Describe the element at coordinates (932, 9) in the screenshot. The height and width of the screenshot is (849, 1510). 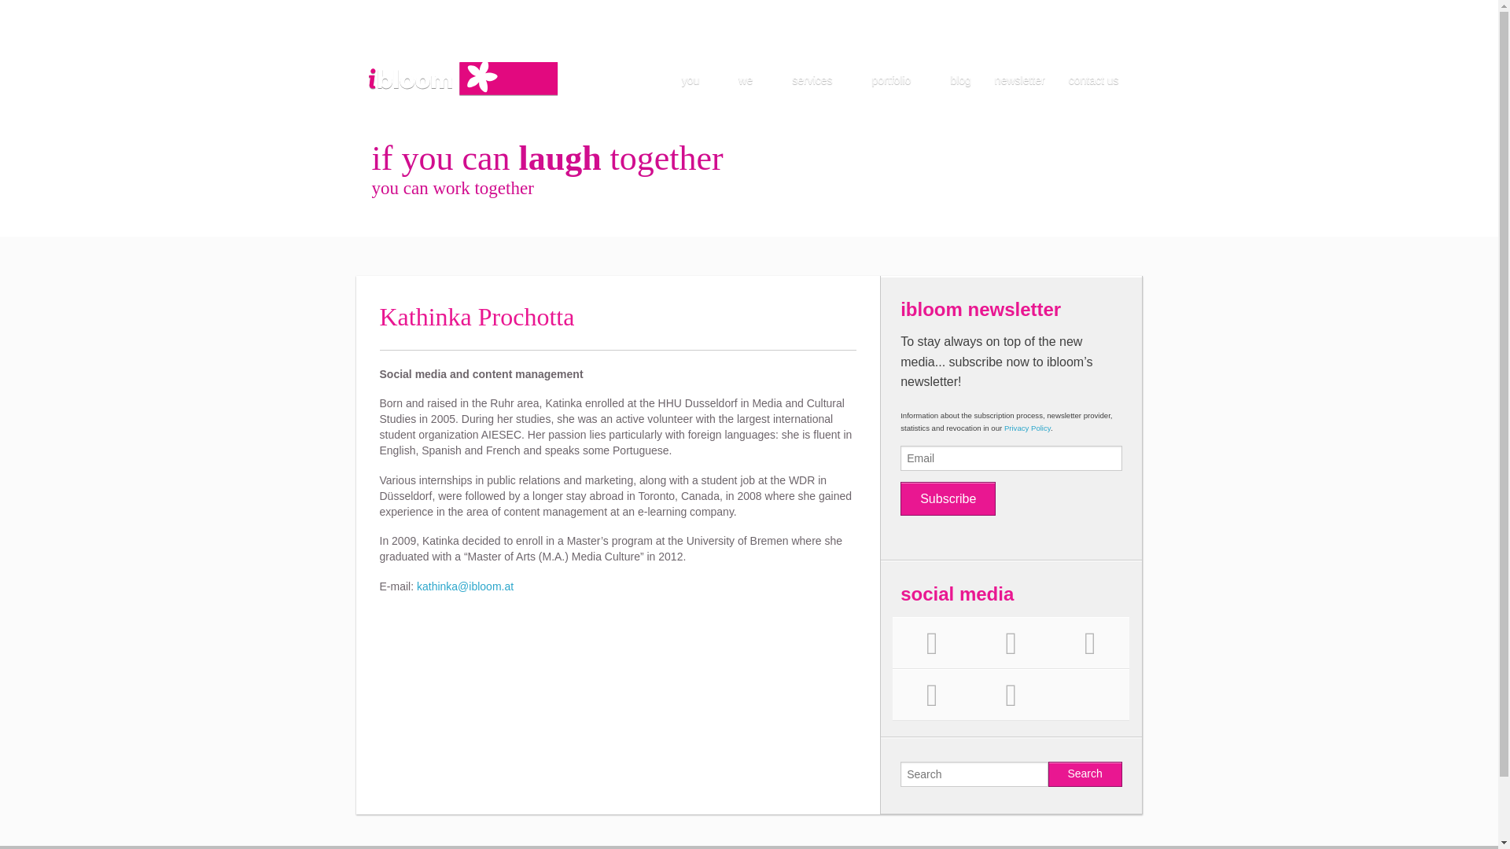
I see `Privacy Policy` at that location.